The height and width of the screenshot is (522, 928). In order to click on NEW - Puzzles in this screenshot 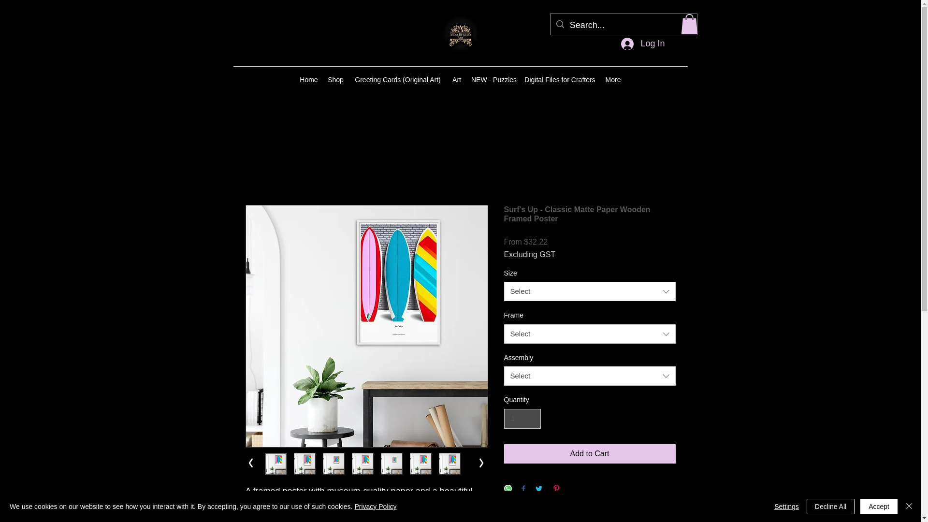, I will do `click(493, 80)`.